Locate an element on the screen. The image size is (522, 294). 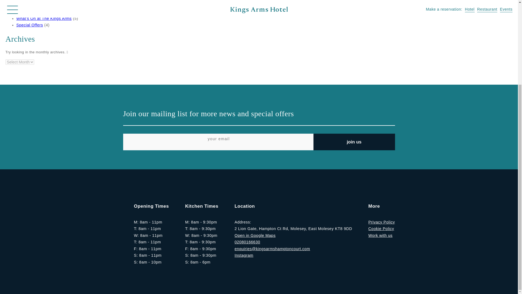
Special Offers is located at coordinates (29, 25).